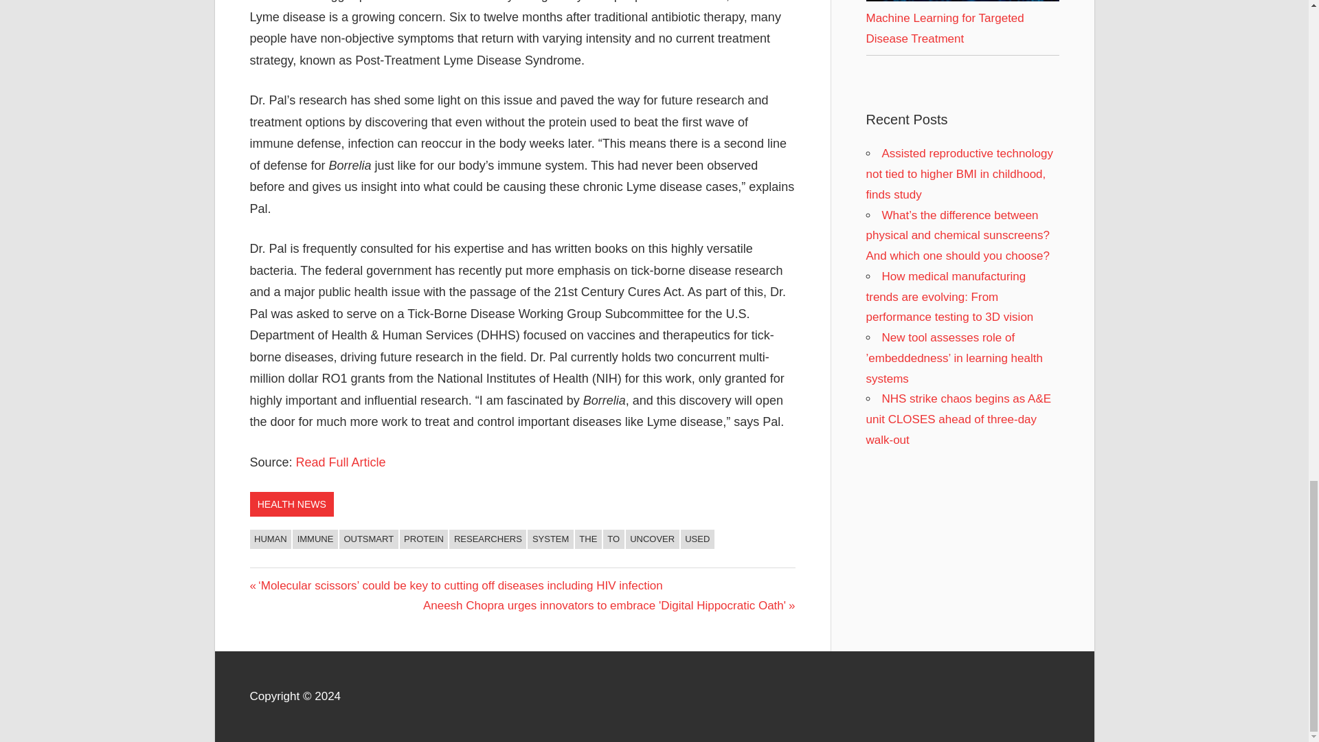 This screenshot has height=742, width=1319. I want to click on TO, so click(613, 539).